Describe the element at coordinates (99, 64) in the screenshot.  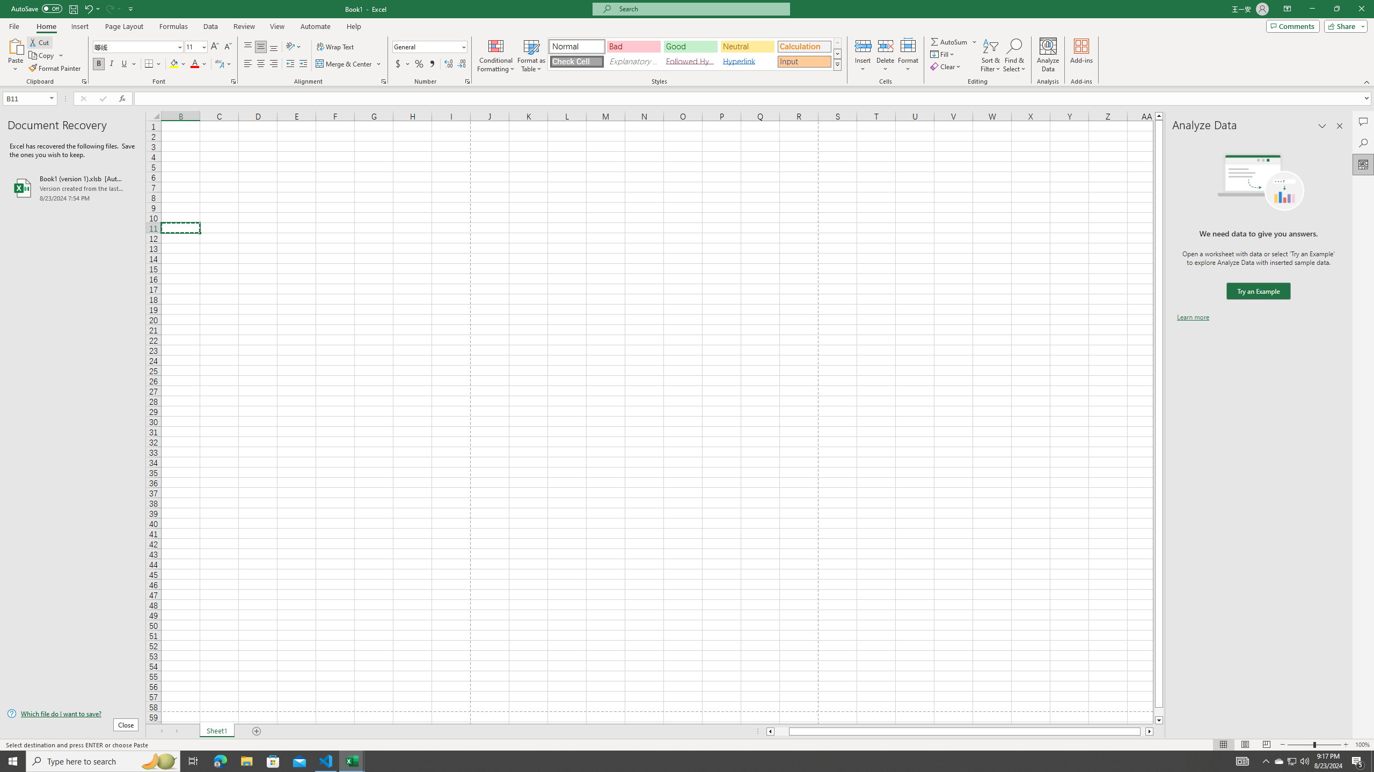
I see `Bold` at that location.